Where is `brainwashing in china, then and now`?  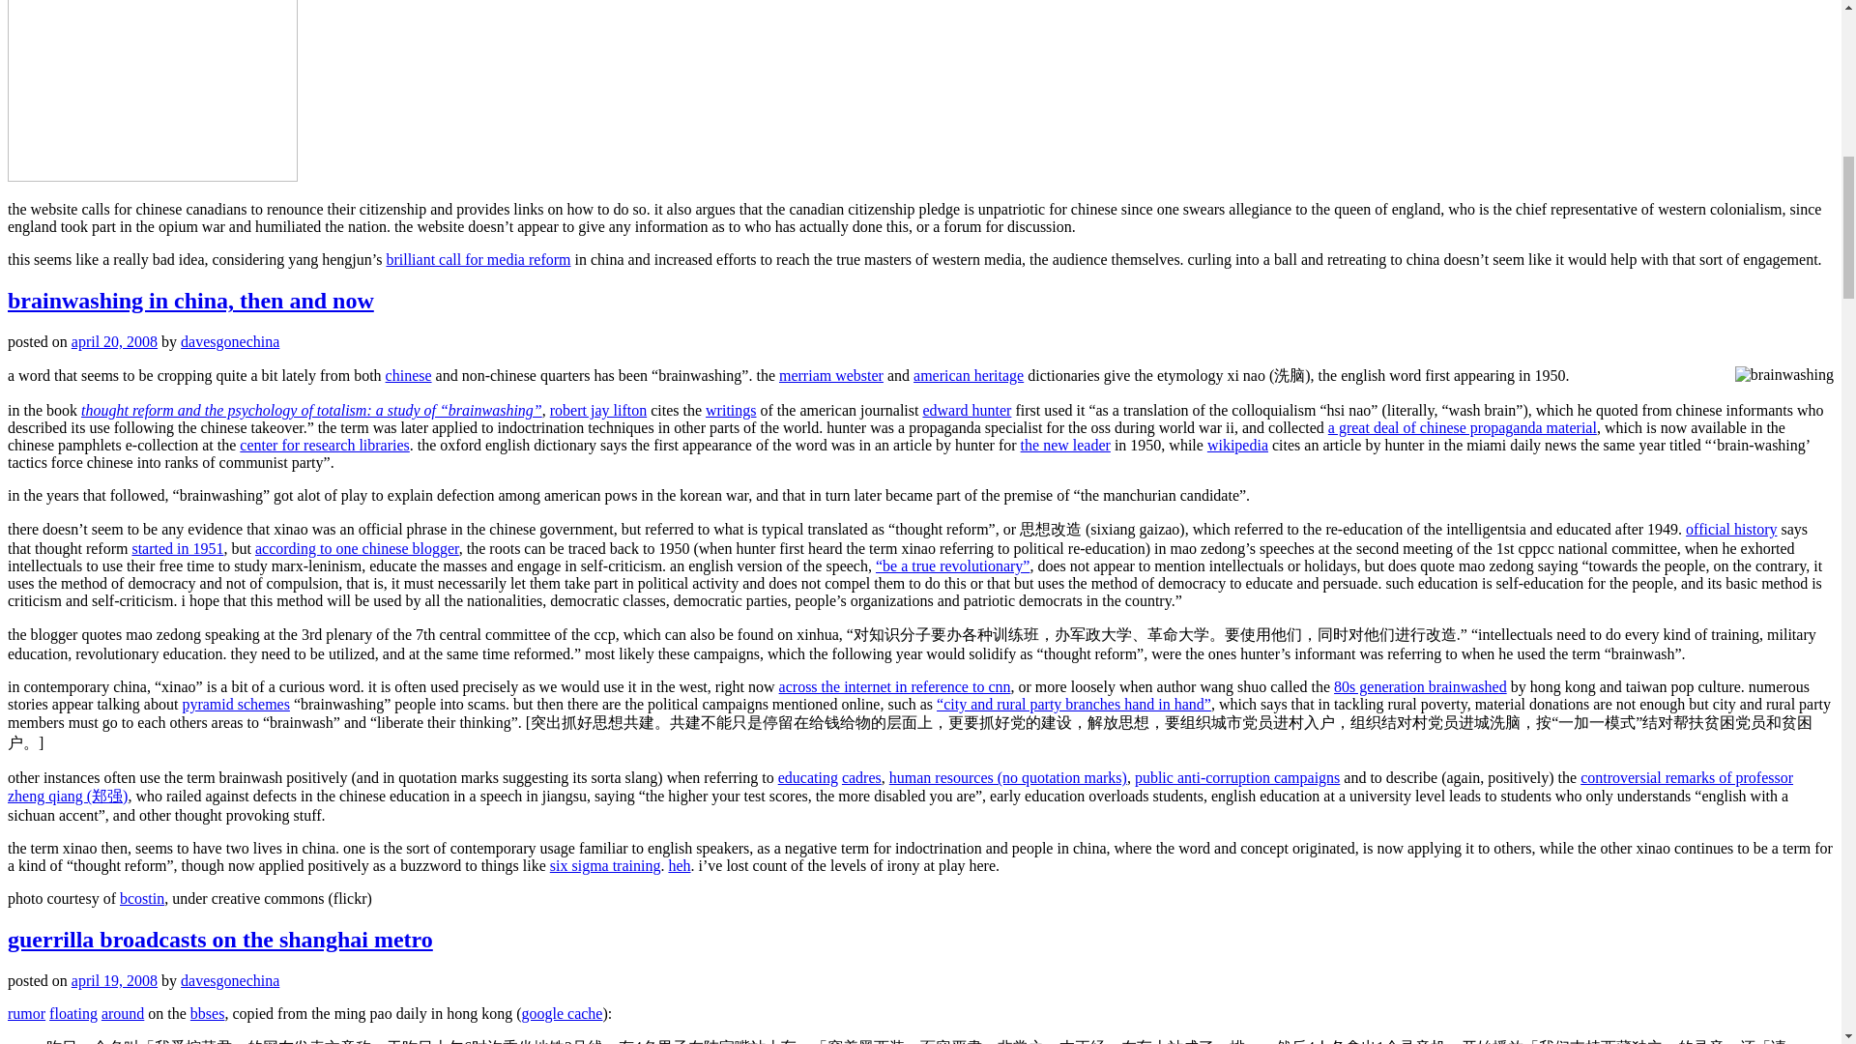 brainwashing in china, then and now is located at coordinates (190, 301).